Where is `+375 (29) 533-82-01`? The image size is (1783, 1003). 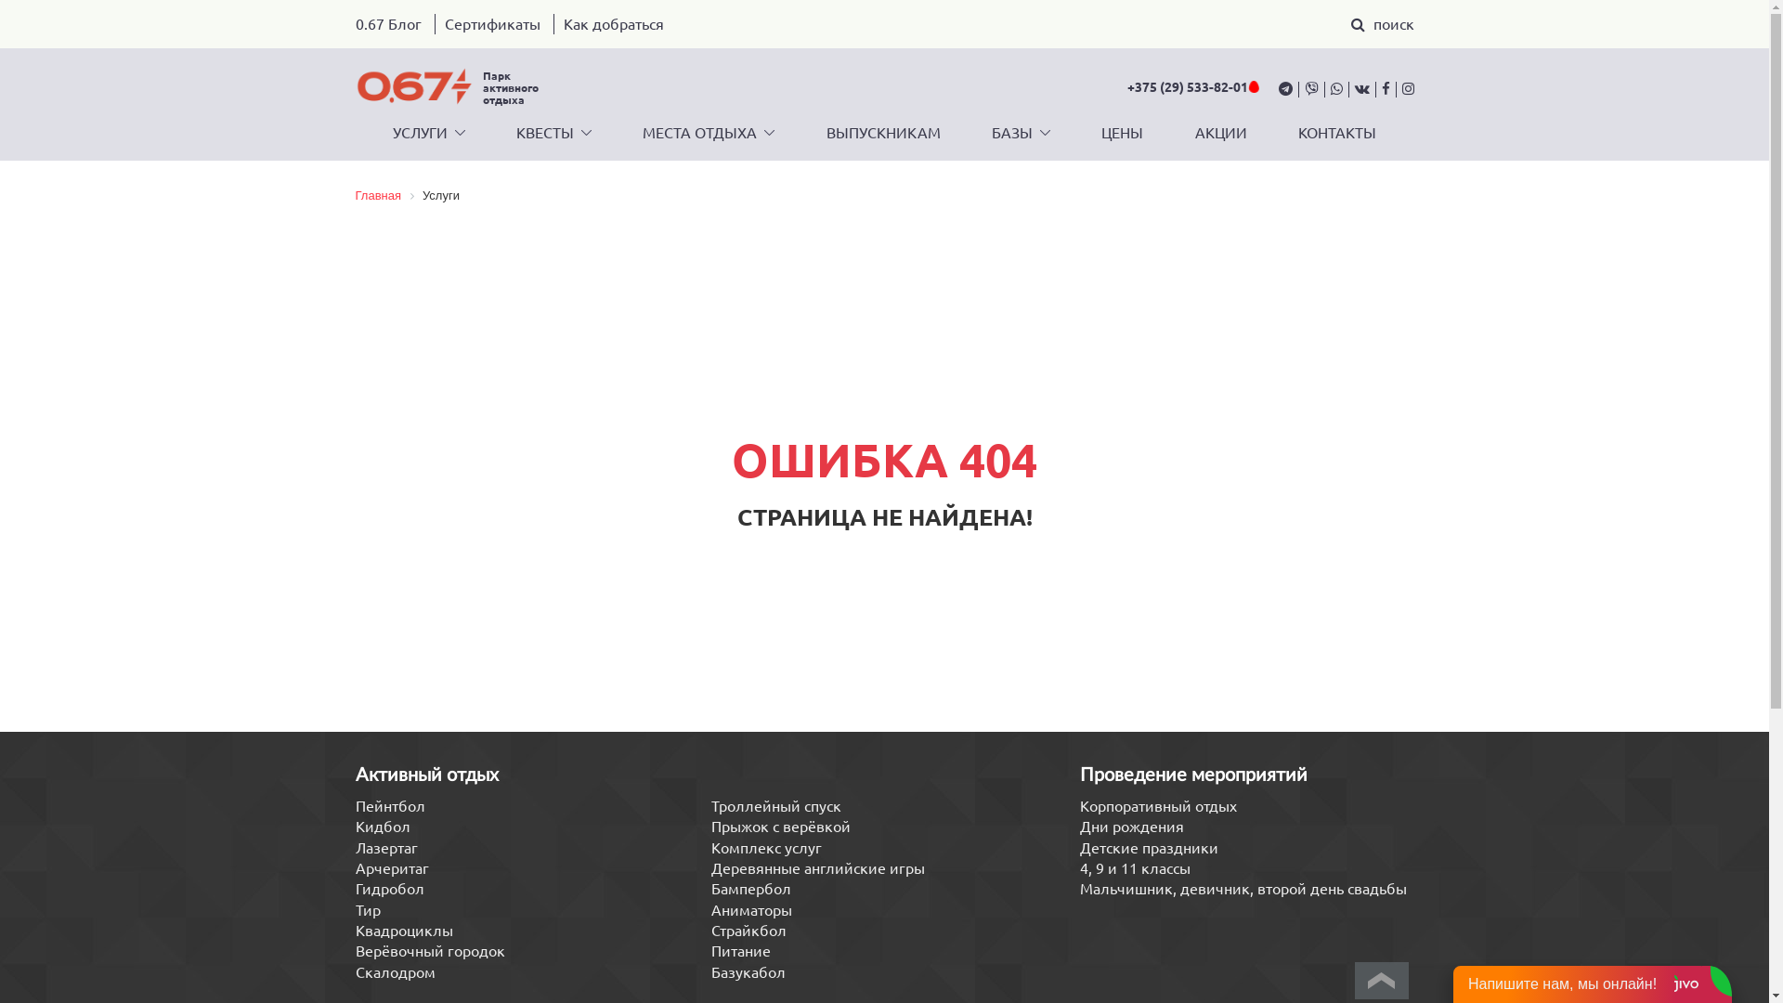
+375 (29) 533-82-01 is located at coordinates (1194, 87).